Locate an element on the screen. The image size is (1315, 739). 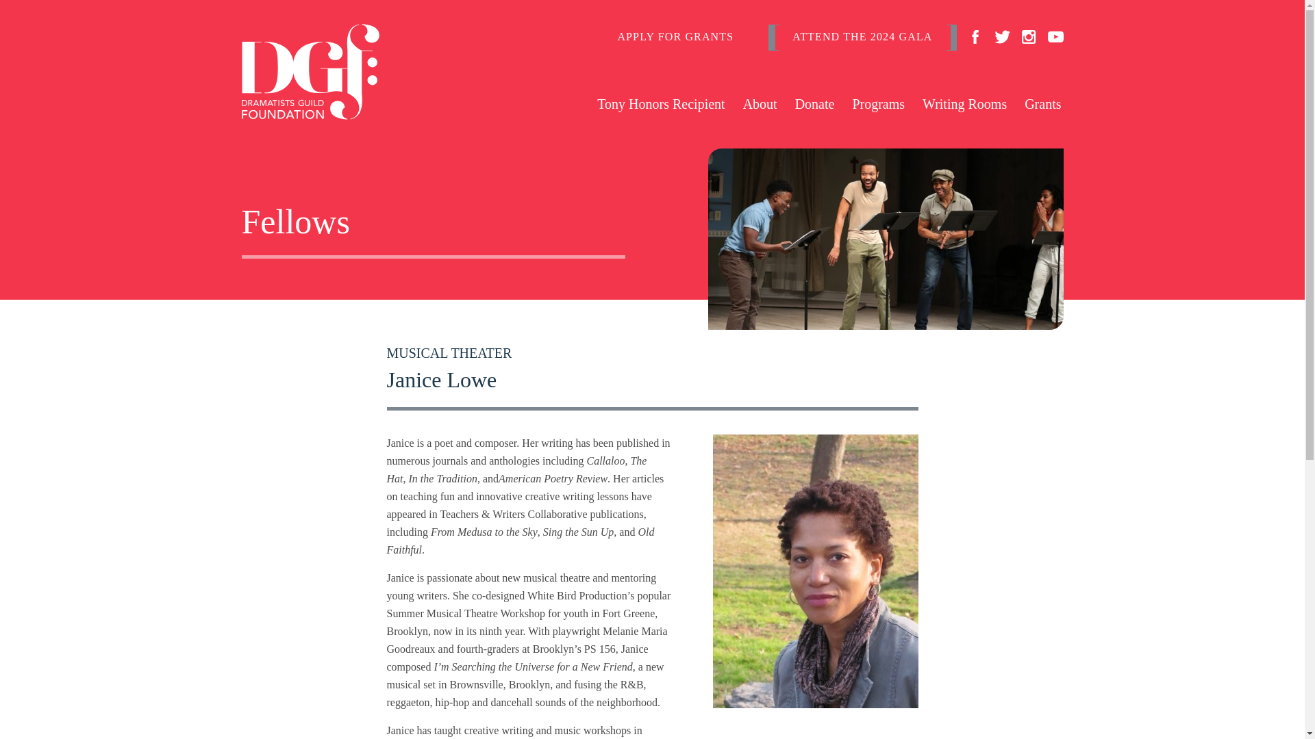
Twitter Username is located at coordinates (1001, 37).